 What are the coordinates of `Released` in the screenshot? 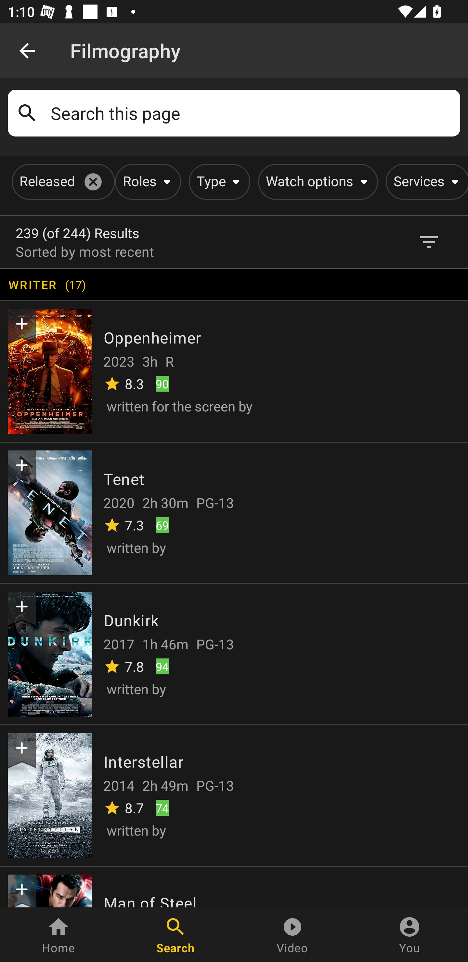 It's located at (61, 182).